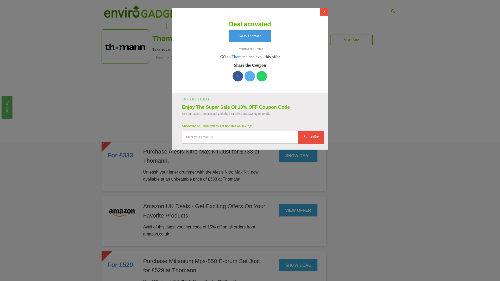 This screenshot has height=281, width=500. What do you see at coordinates (351, 40) in the screenshot?
I see `Visit Site` at bounding box center [351, 40].